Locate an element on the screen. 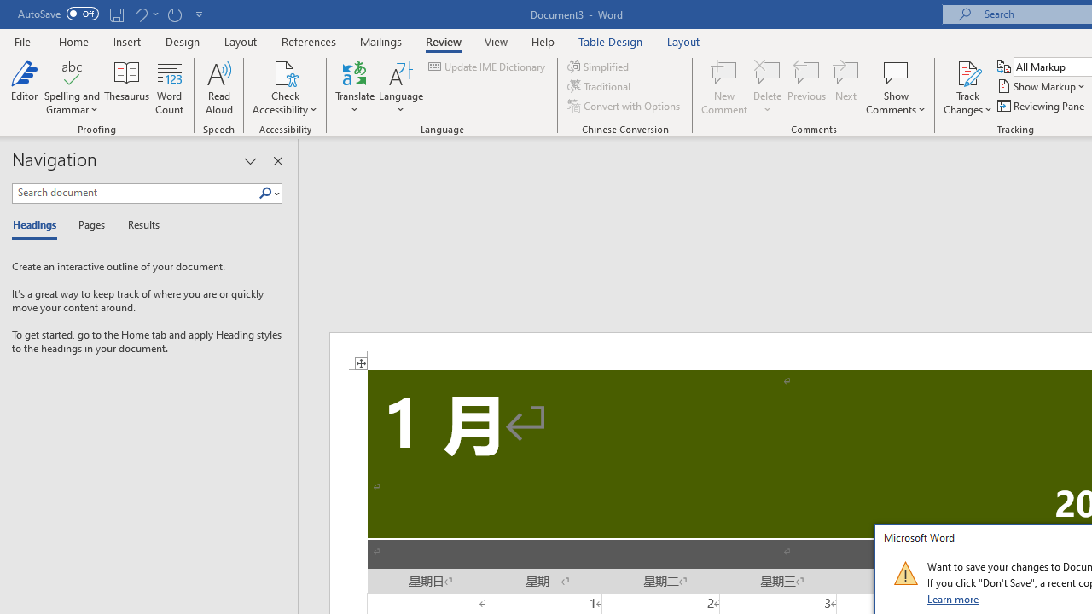 The height and width of the screenshot is (614, 1092). Class: NetUIImage is located at coordinates (905, 573).